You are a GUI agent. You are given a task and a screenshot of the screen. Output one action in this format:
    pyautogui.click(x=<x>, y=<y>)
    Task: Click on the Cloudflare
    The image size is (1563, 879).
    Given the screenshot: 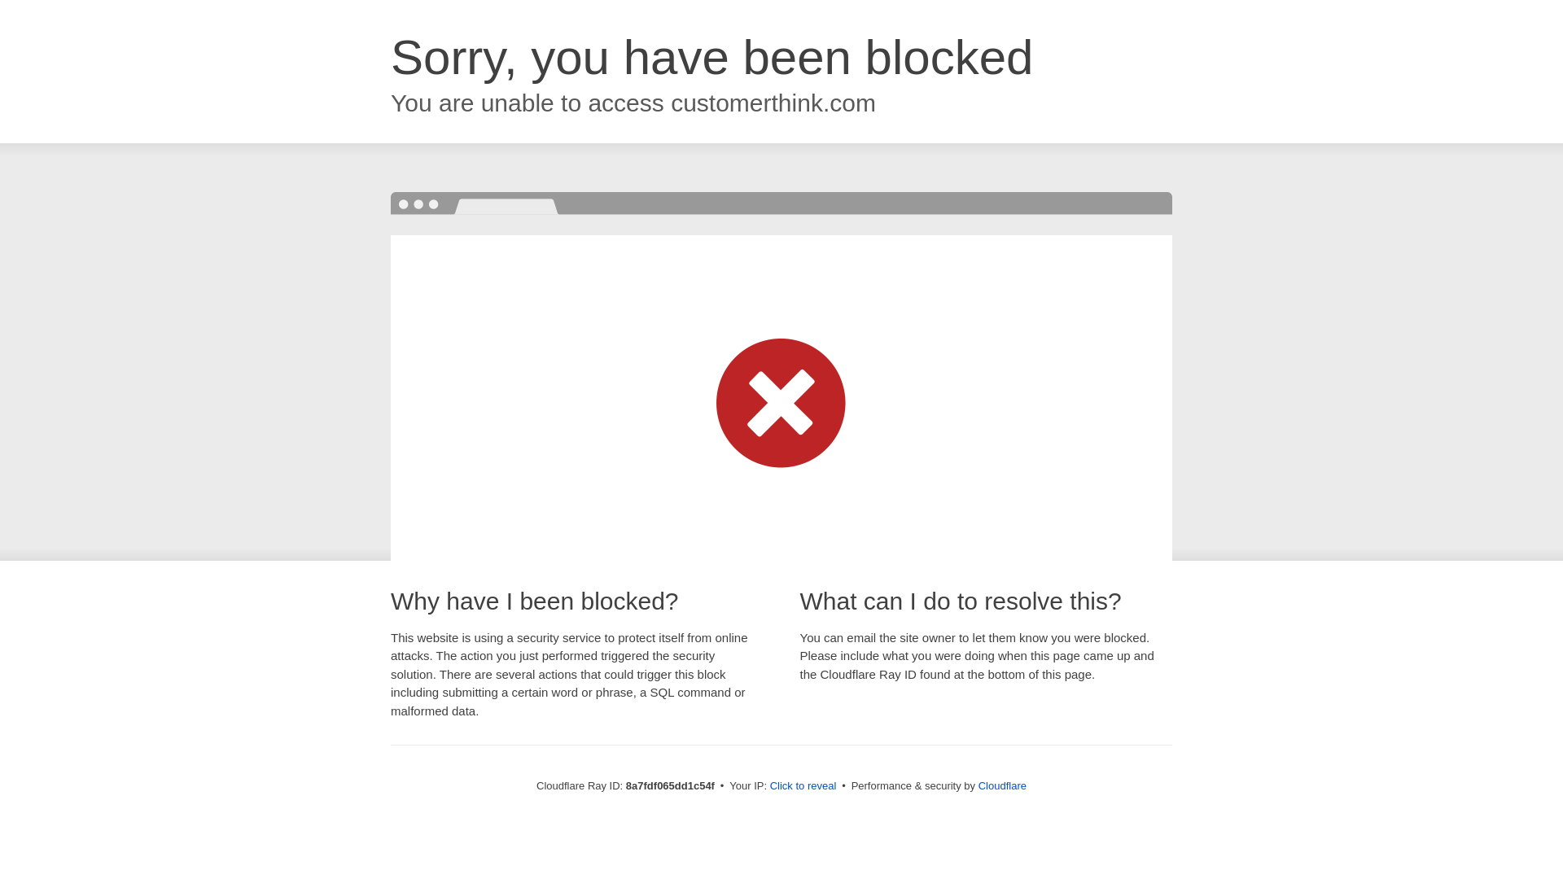 What is the action you would take?
    pyautogui.click(x=1002, y=785)
    